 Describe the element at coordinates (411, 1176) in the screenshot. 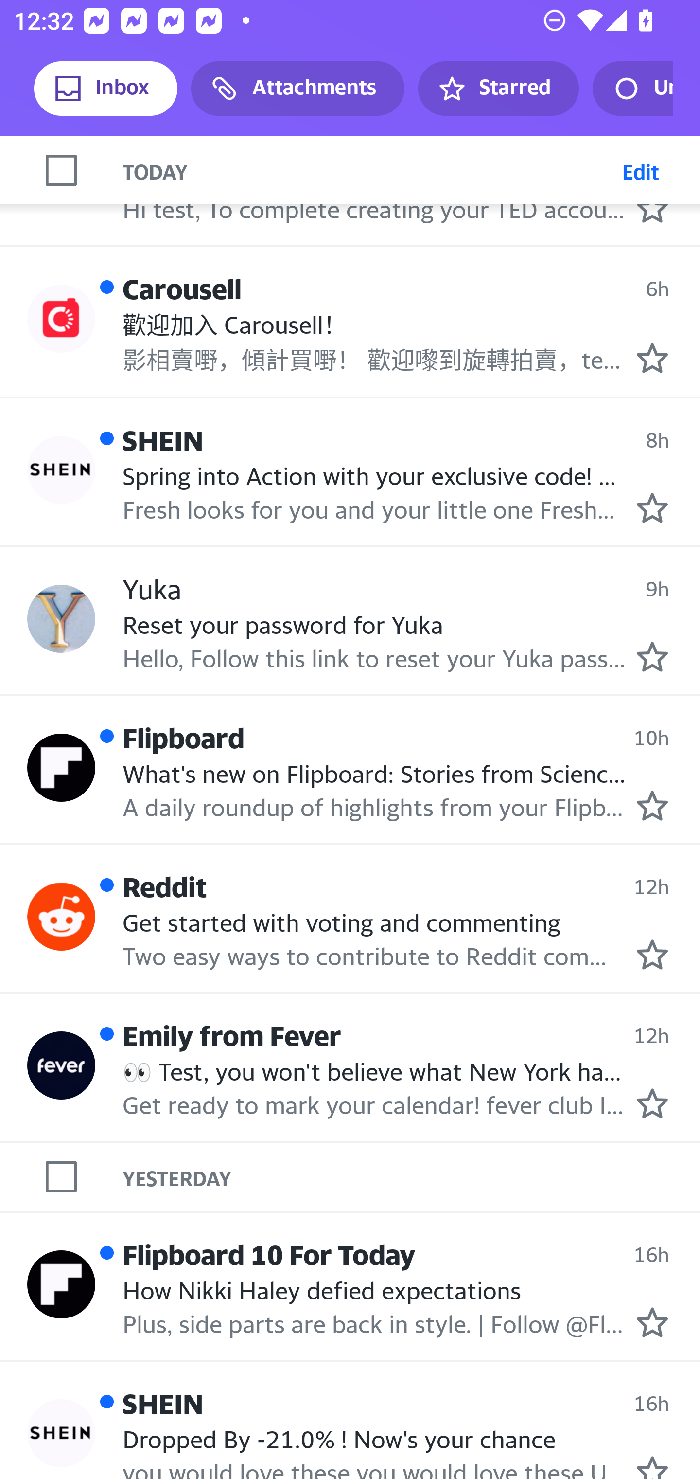

I see `YESTERDAY` at that location.